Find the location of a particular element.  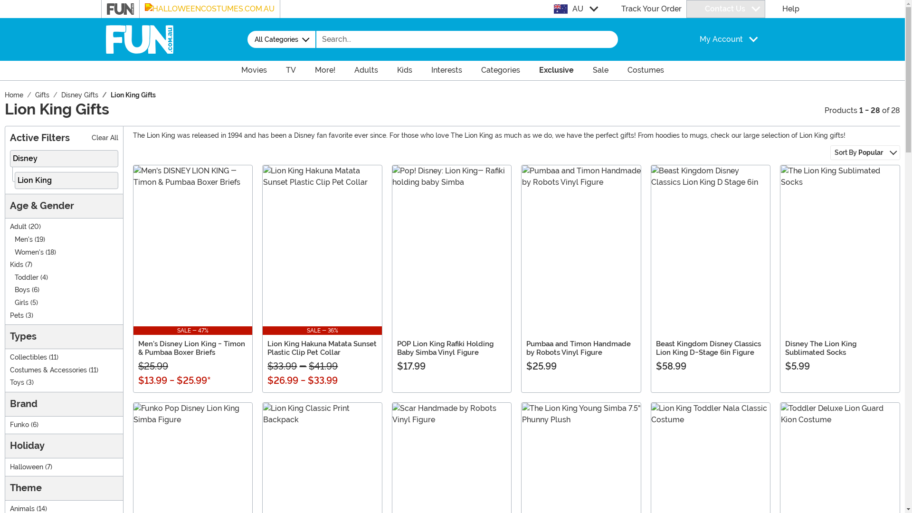

Collectibles is located at coordinates (28, 357).